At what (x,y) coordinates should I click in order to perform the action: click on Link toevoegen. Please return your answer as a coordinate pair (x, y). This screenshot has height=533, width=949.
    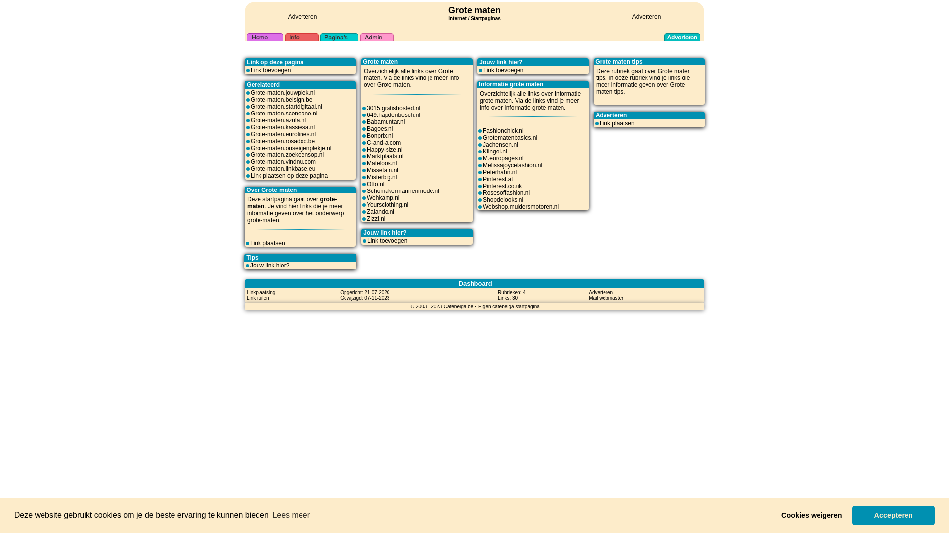
    Looking at the image, I should click on (270, 70).